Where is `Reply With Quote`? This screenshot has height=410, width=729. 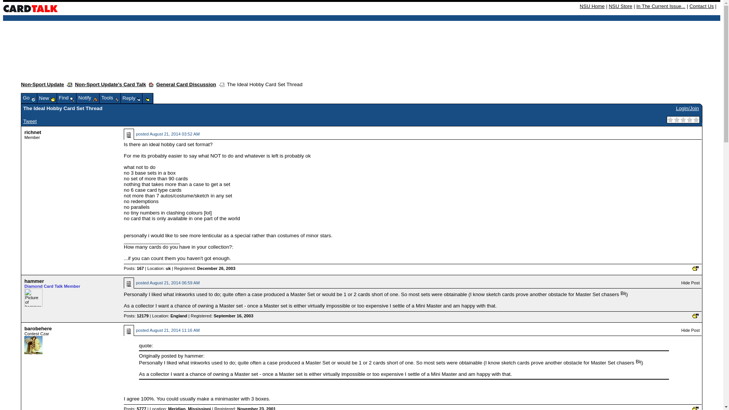
Reply With Quote is located at coordinates (695, 268).